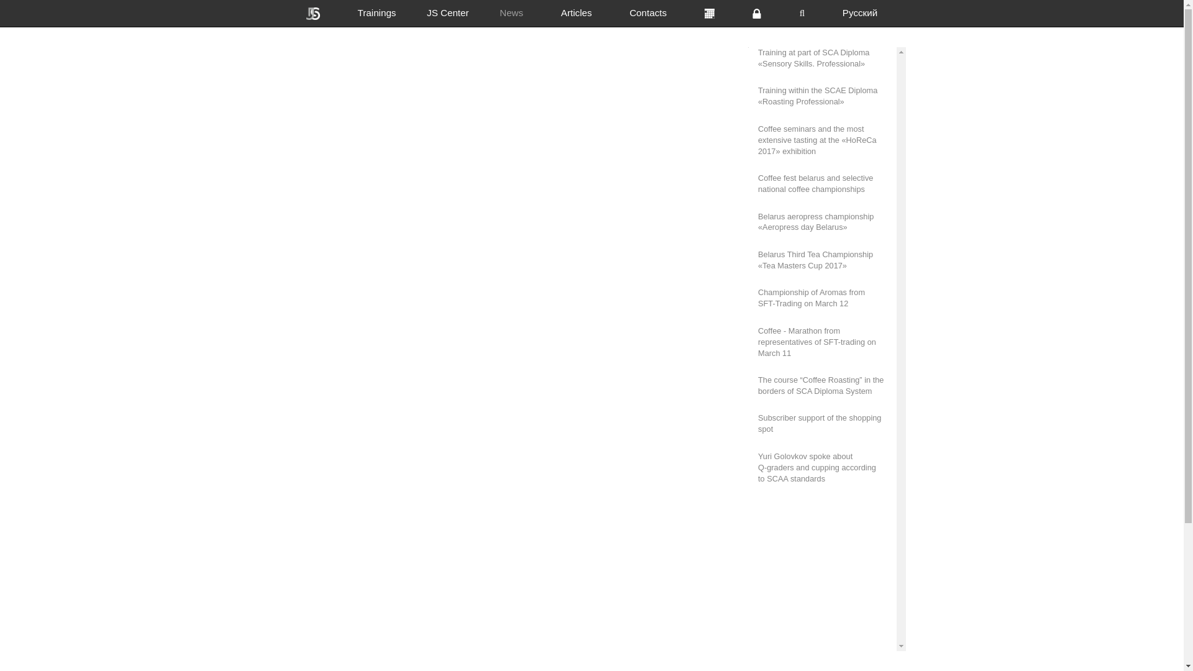 This screenshot has width=1193, height=671. I want to click on Championship of Aromas from SFT-Trading on March 12, so click(823, 298).